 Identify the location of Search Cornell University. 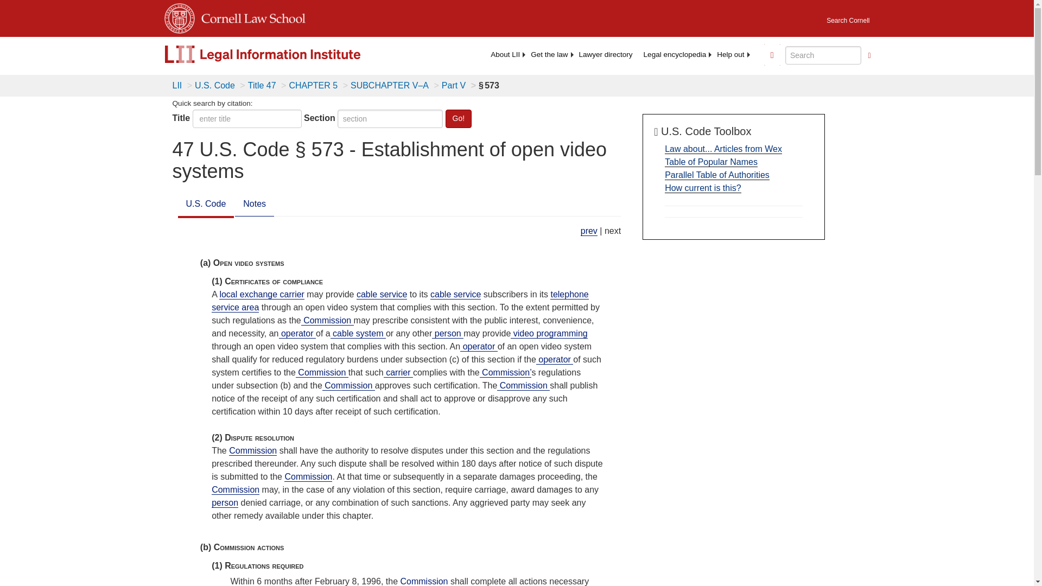
(848, 17).